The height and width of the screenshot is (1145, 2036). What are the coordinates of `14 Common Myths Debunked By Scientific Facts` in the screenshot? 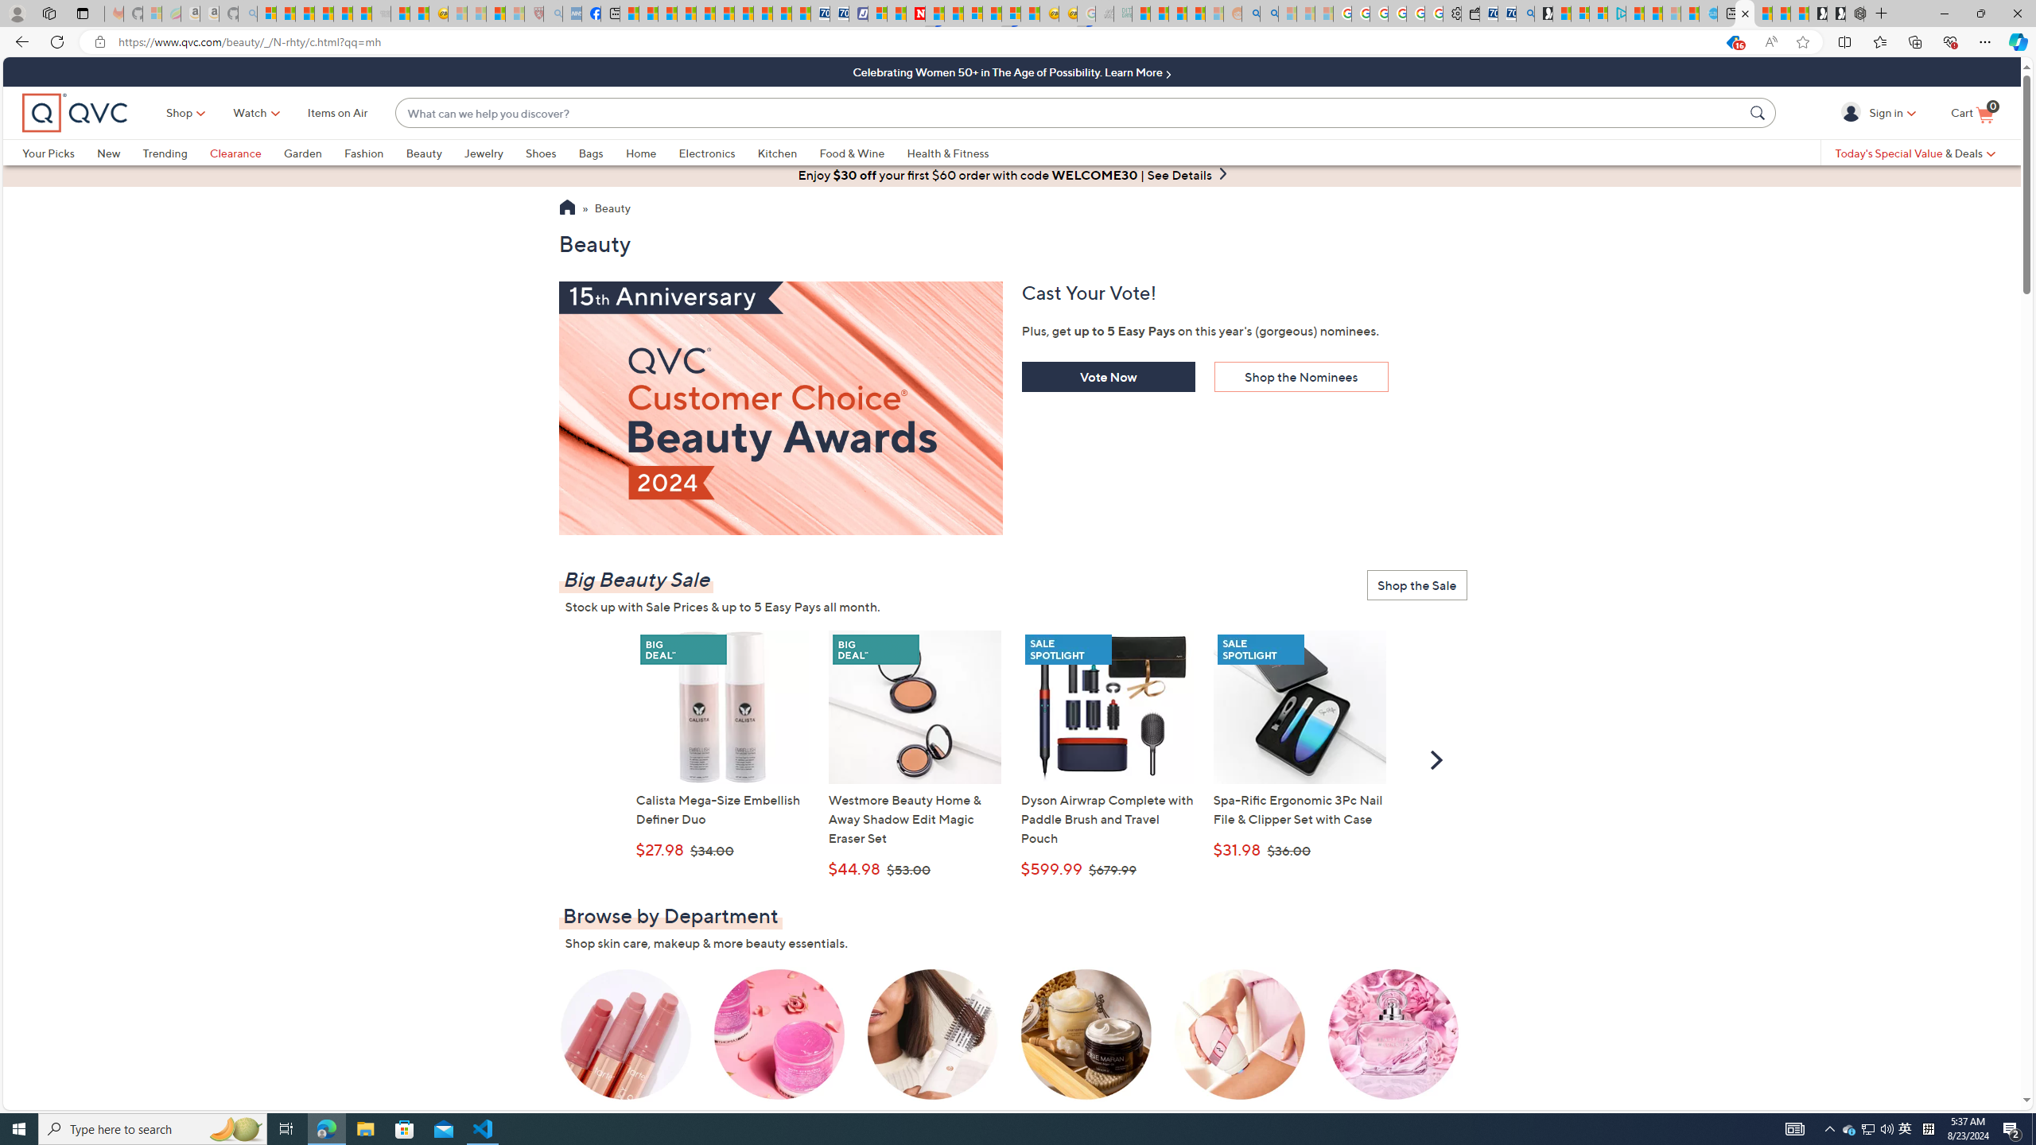 It's located at (954, 14).